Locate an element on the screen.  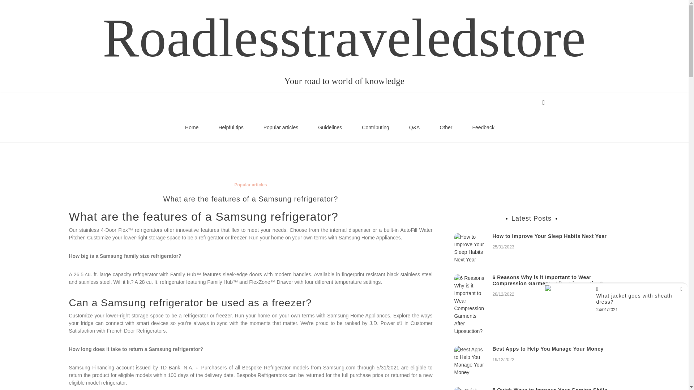
Popular articles is located at coordinates (250, 185).